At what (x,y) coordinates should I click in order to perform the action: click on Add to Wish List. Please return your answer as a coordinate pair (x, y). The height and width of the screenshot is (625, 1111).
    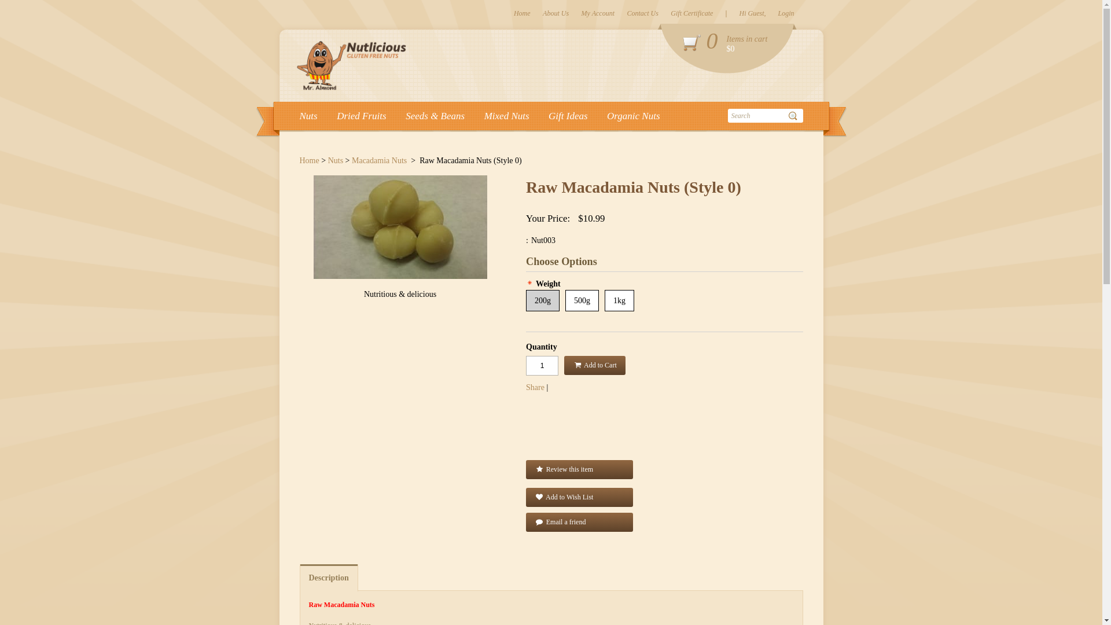
    Looking at the image, I should click on (580, 498).